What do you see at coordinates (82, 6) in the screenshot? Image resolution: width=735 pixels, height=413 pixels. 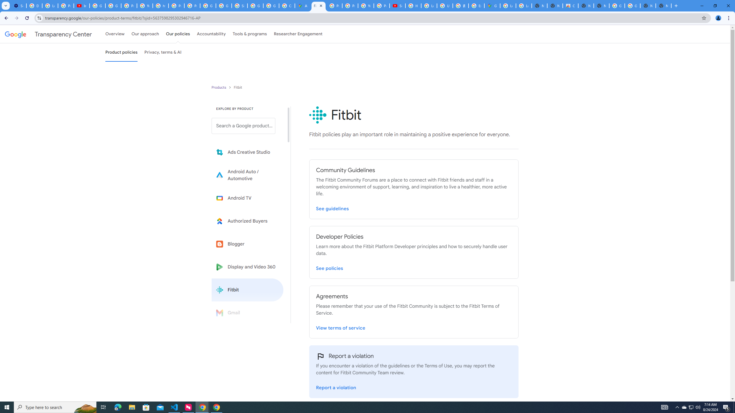 I see `Introduction | Google Privacy Policy - YouTube` at bounding box center [82, 6].